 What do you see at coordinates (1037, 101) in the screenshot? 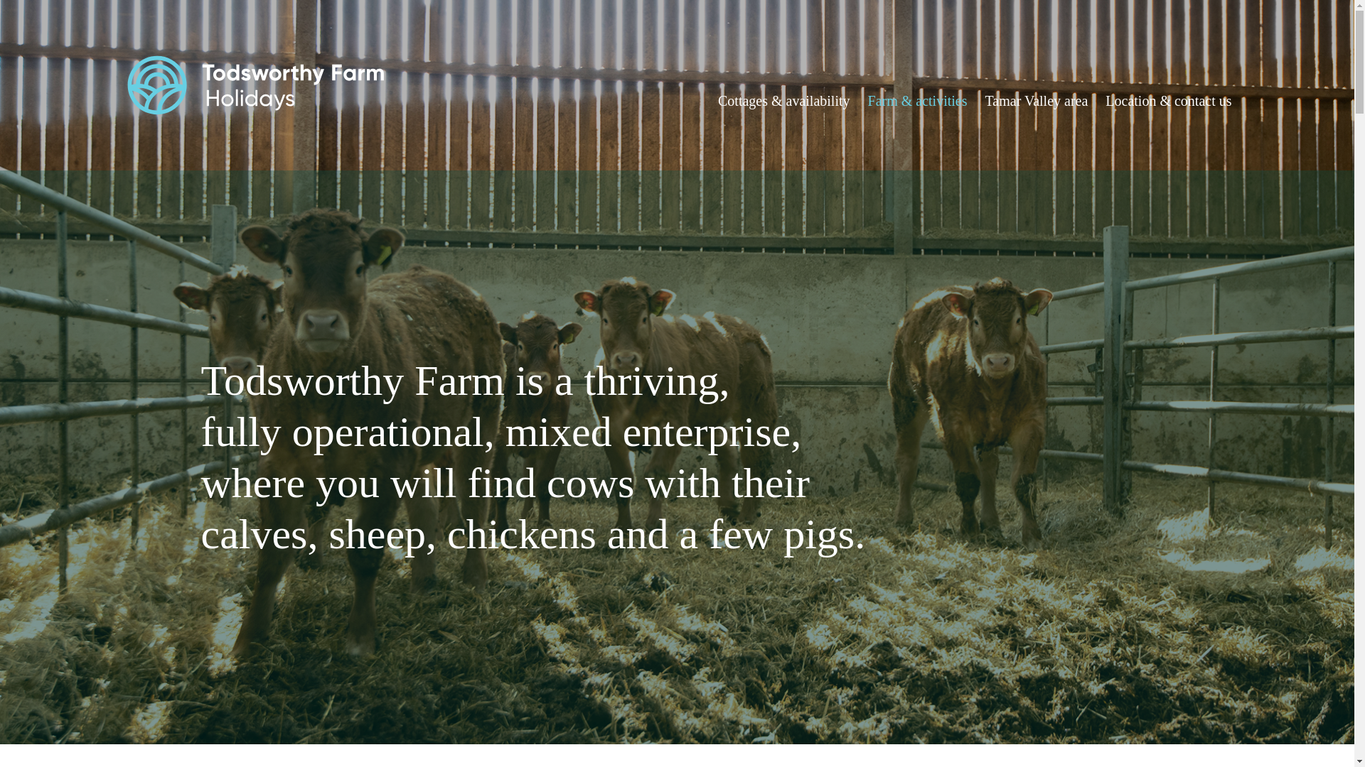
I see `Tamar Valley area` at bounding box center [1037, 101].